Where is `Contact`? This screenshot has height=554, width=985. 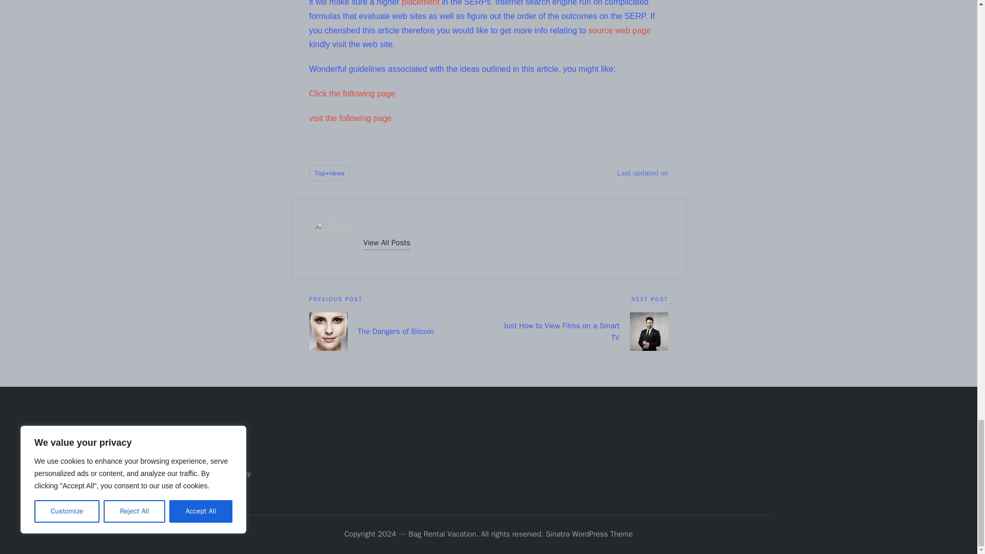 Contact is located at coordinates (219, 457).